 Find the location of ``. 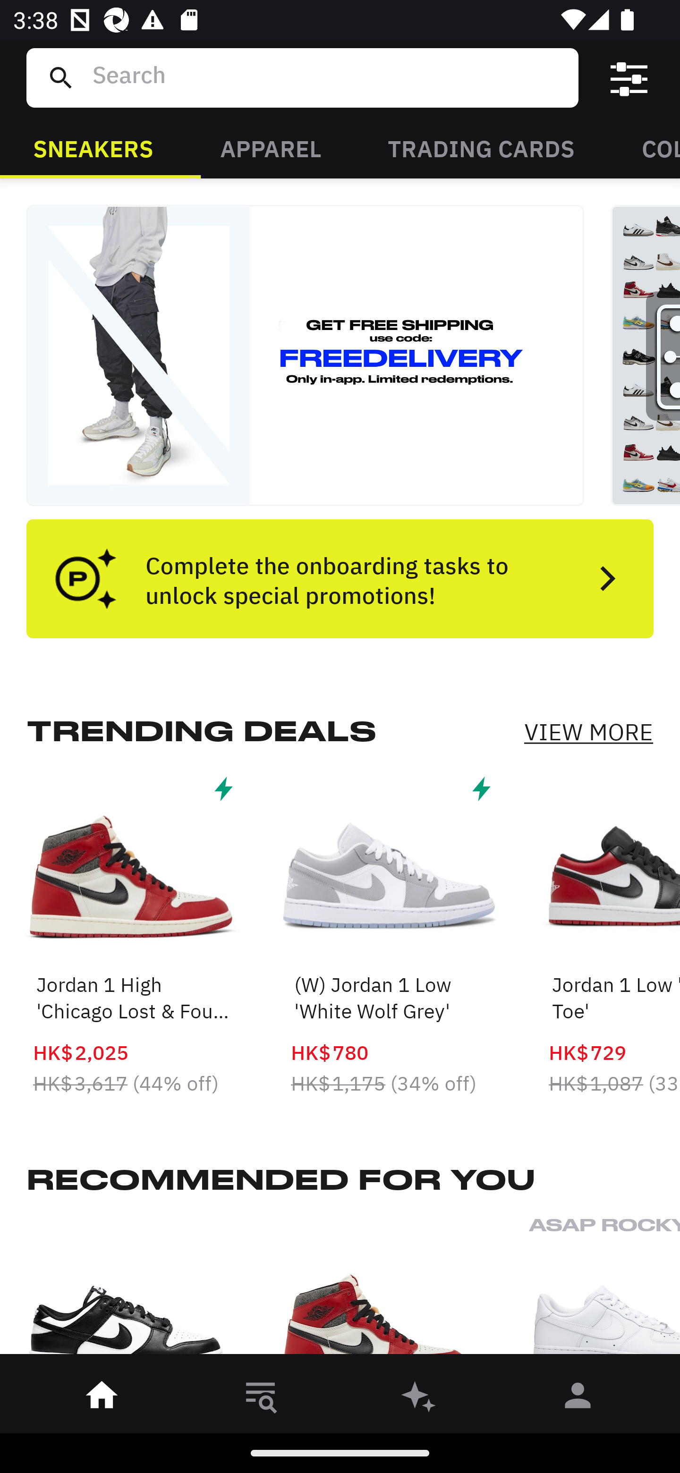

 is located at coordinates (629, 78).